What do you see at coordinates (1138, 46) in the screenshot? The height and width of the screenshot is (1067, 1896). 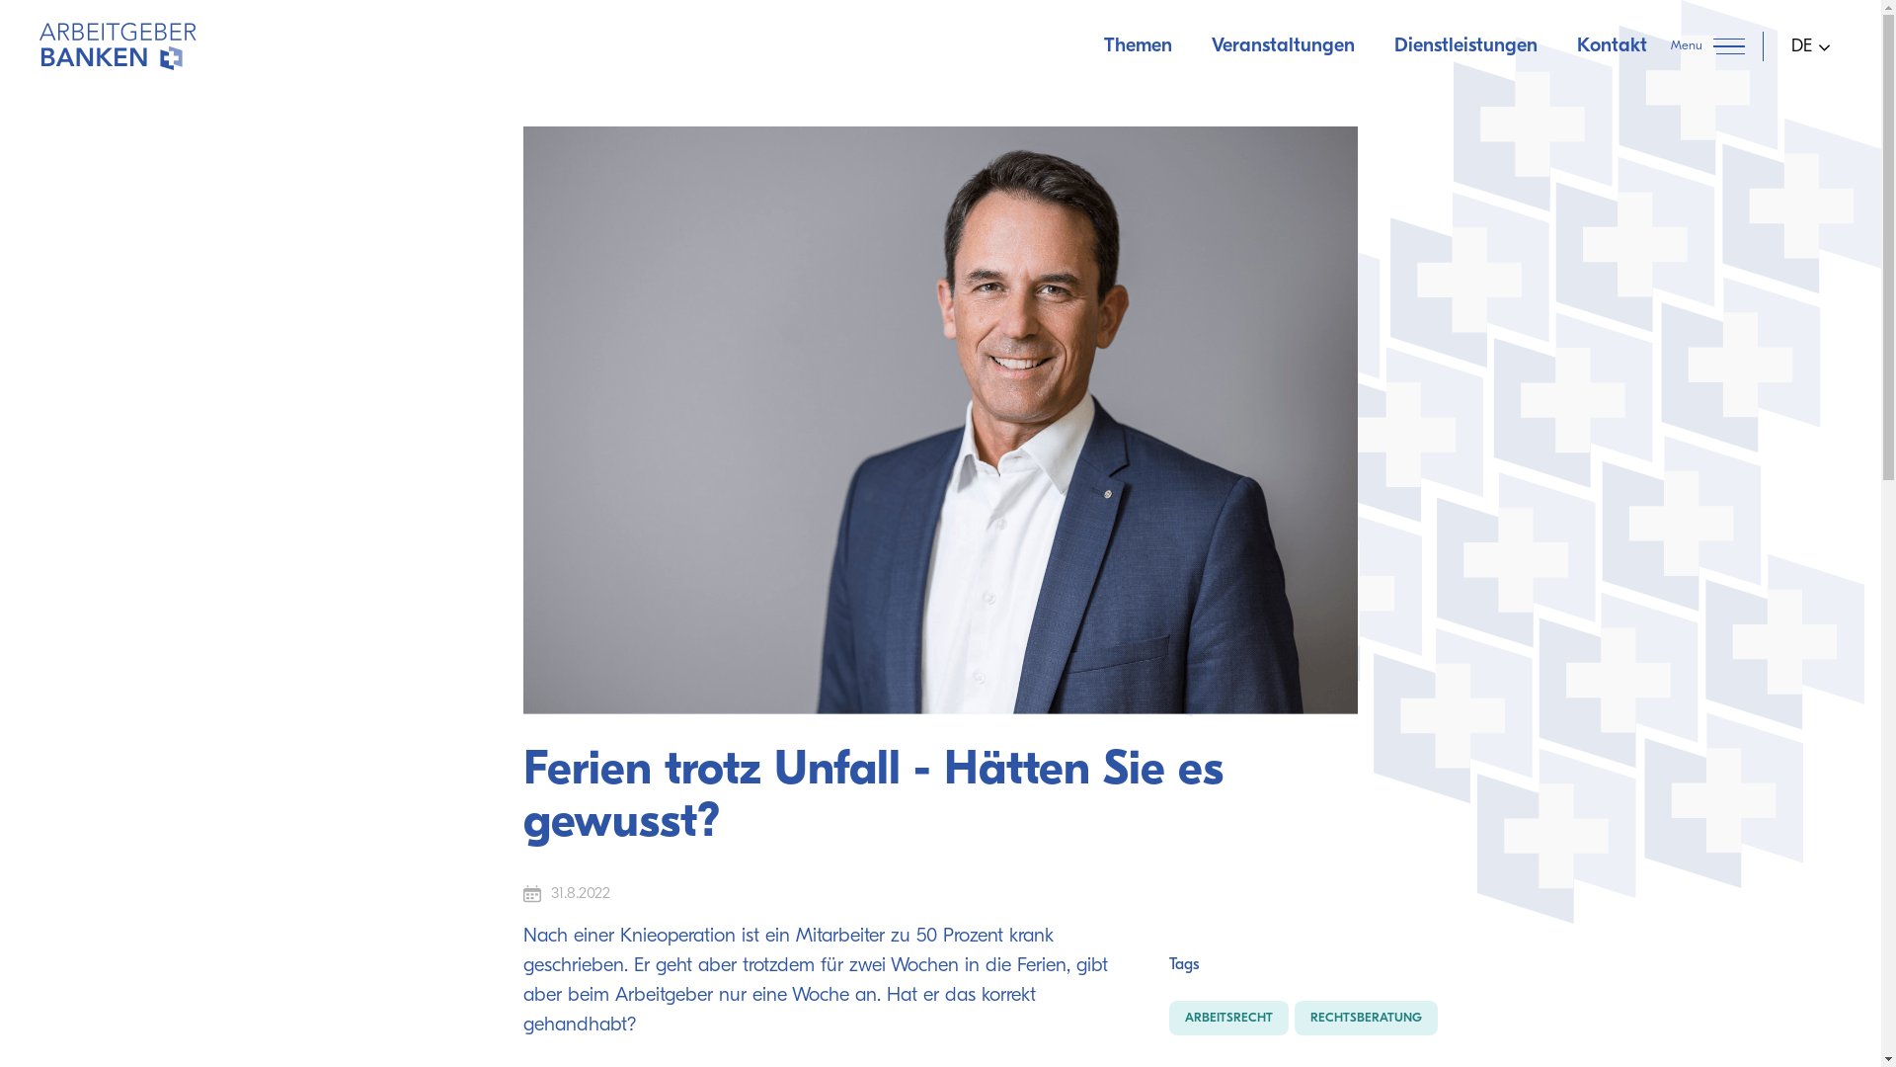 I see `Themen` at bounding box center [1138, 46].